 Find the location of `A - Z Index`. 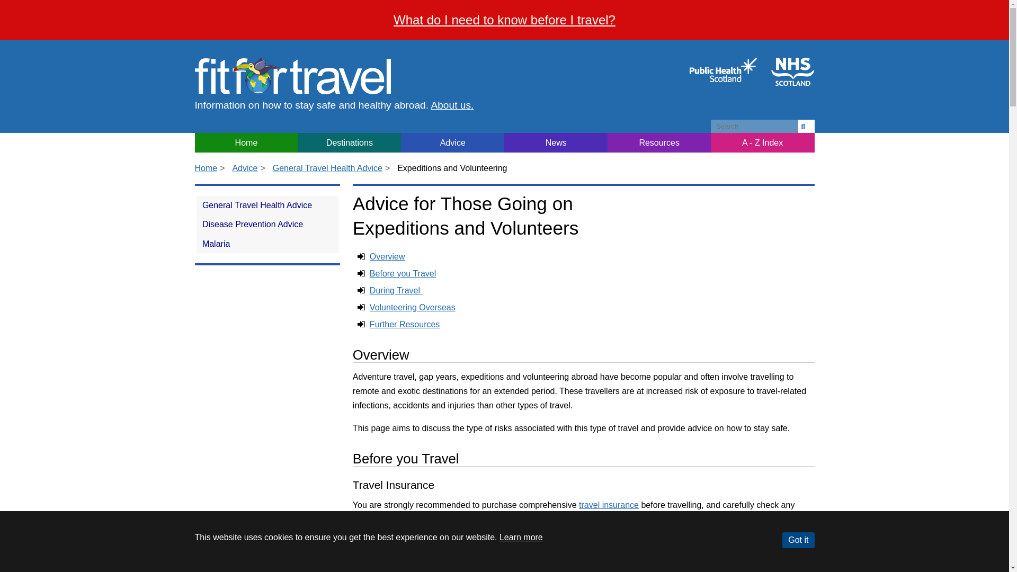

A - Z Index is located at coordinates (763, 142).